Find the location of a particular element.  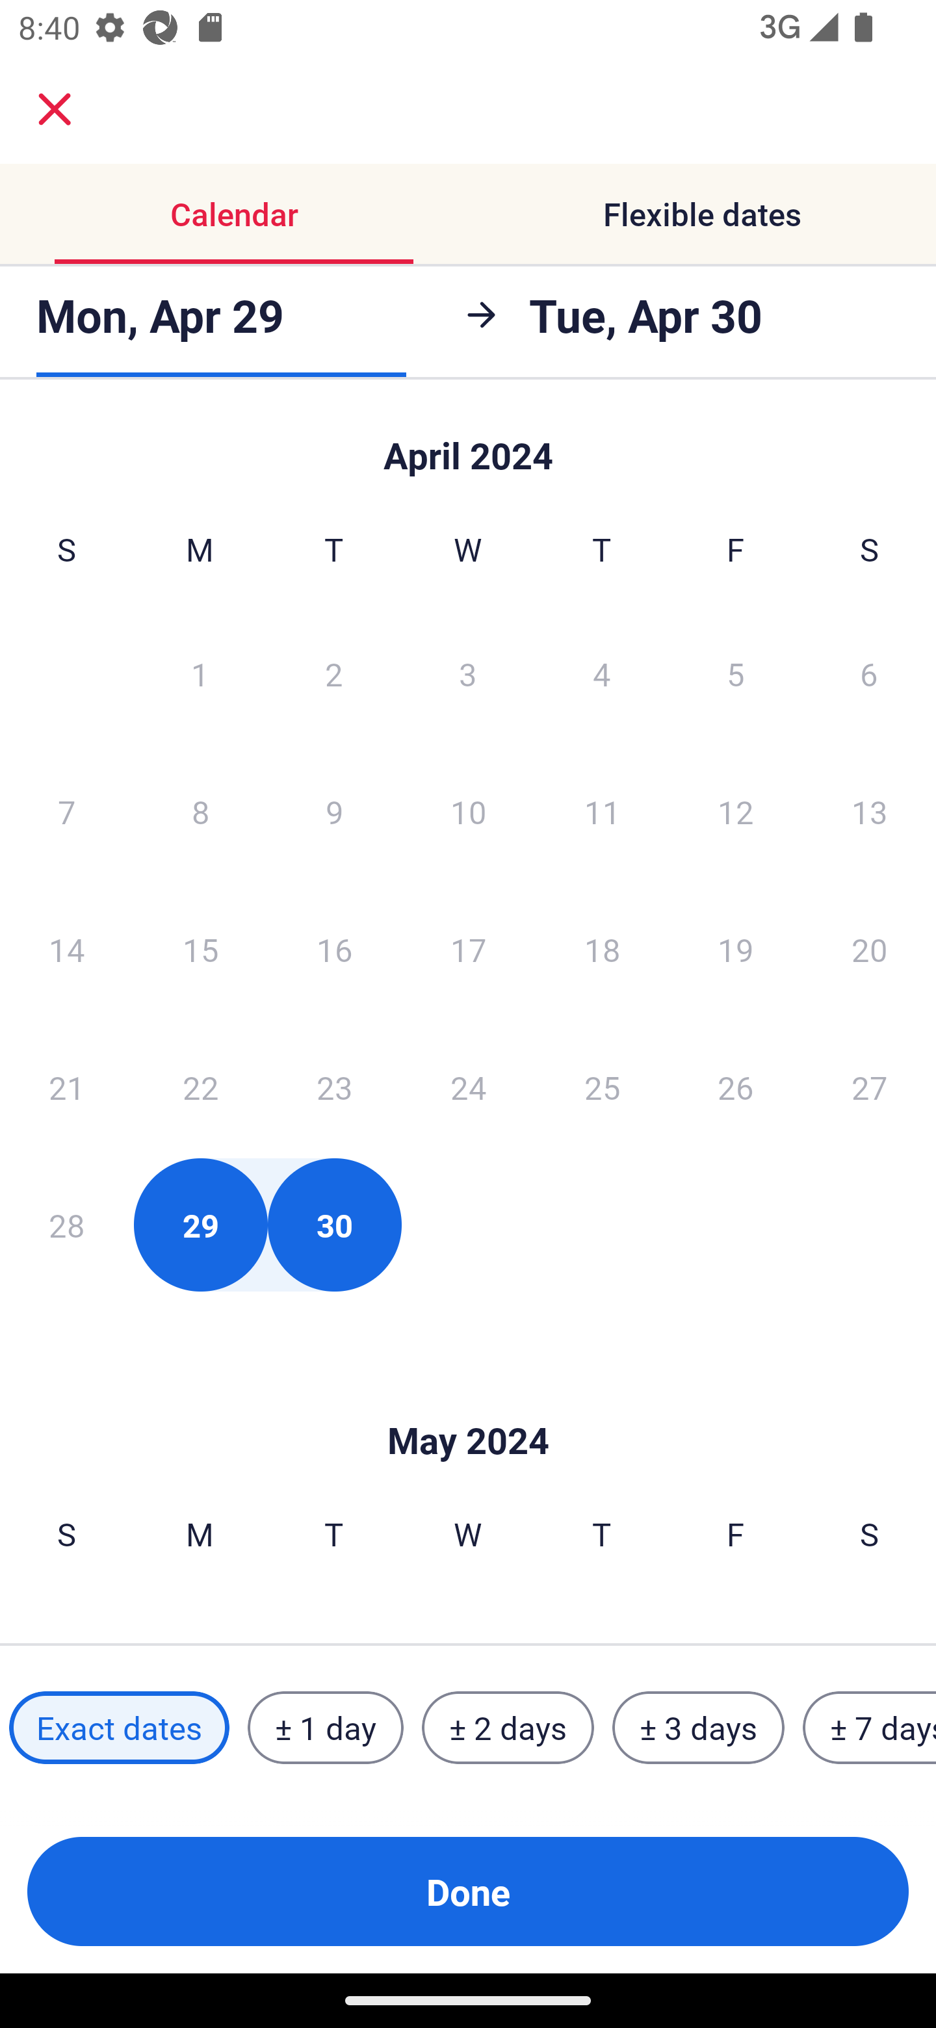

7 Sunday, April 7, 2024 is located at coordinates (66, 811).